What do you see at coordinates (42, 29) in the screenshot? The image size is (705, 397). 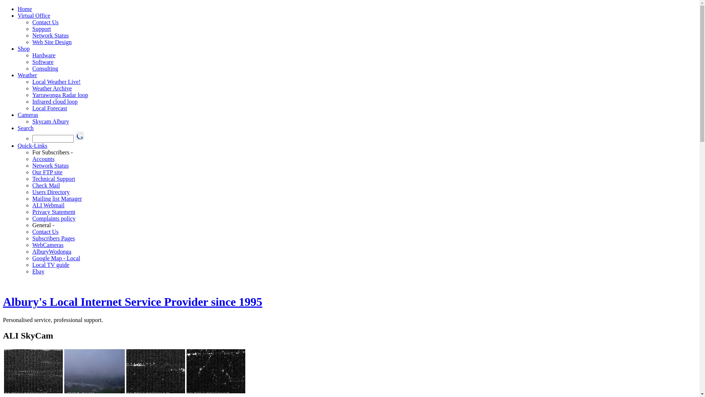 I see `Support` at bounding box center [42, 29].